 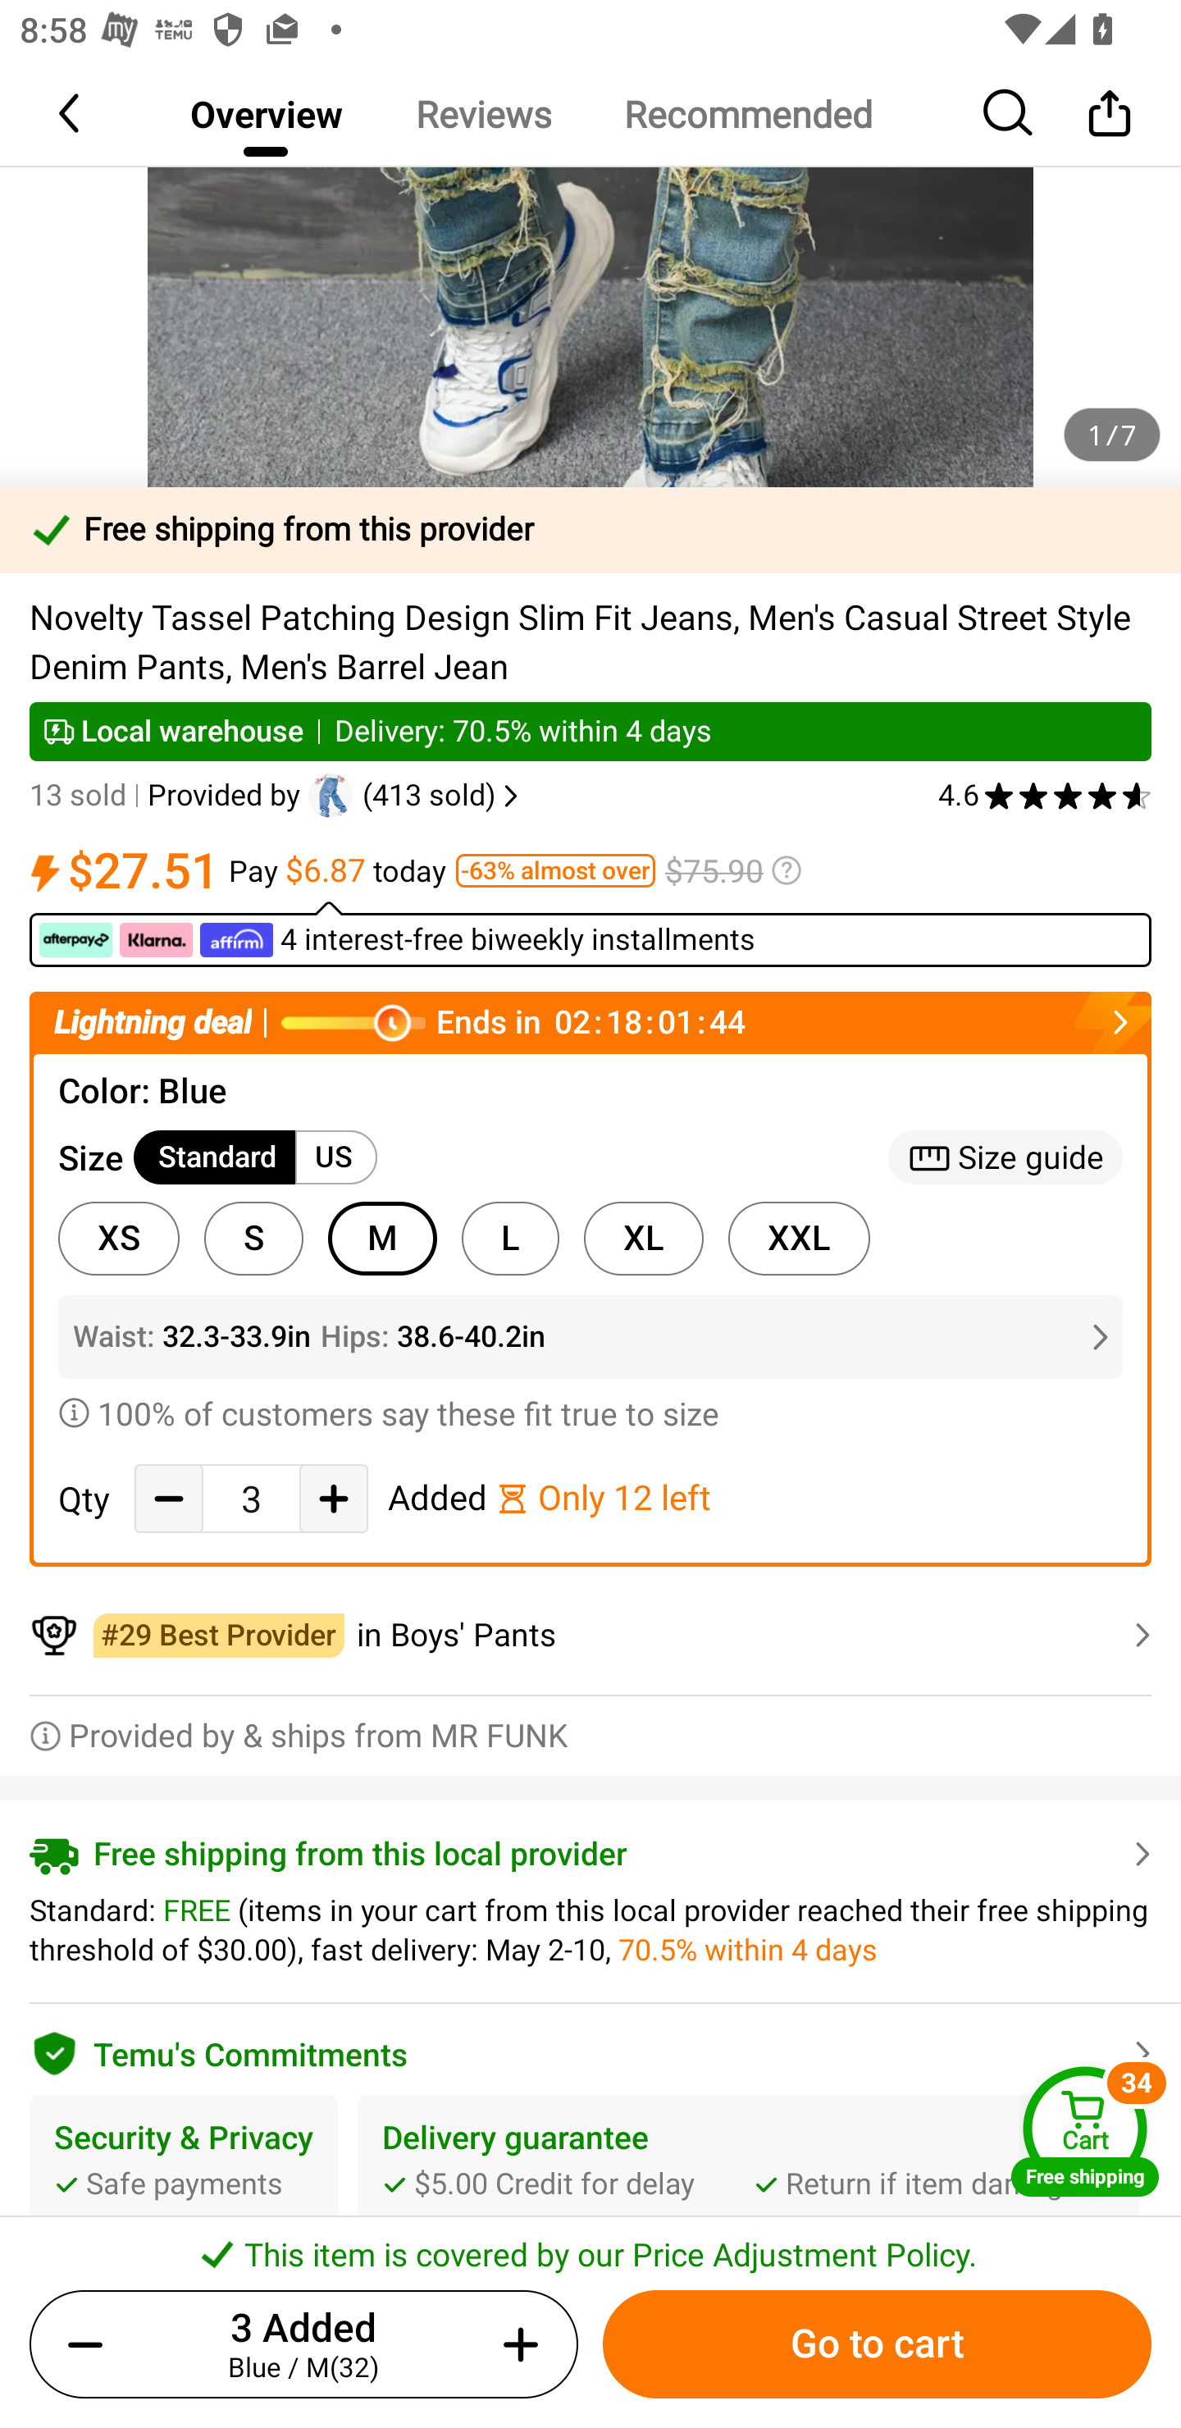 What do you see at coordinates (590, 1636) in the screenshot?
I see `￼￼in Boys' Pants` at bounding box center [590, 1636].